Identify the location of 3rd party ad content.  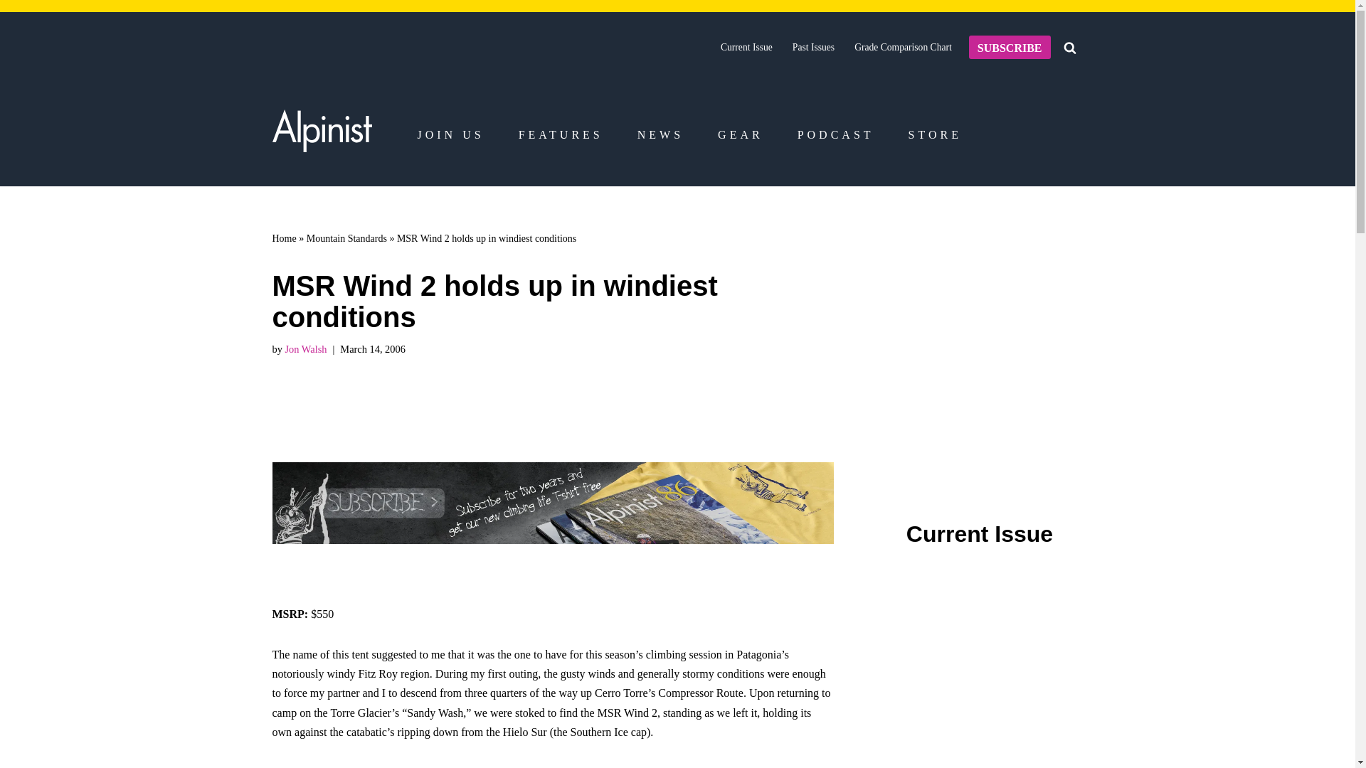
(980, 715).